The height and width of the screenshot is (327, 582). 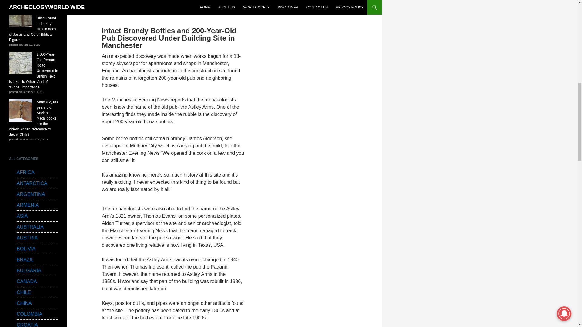 What do you see at coordinates (107, 4) in the screenshot?
I see `Facebook` at bounding box center [107, 4].